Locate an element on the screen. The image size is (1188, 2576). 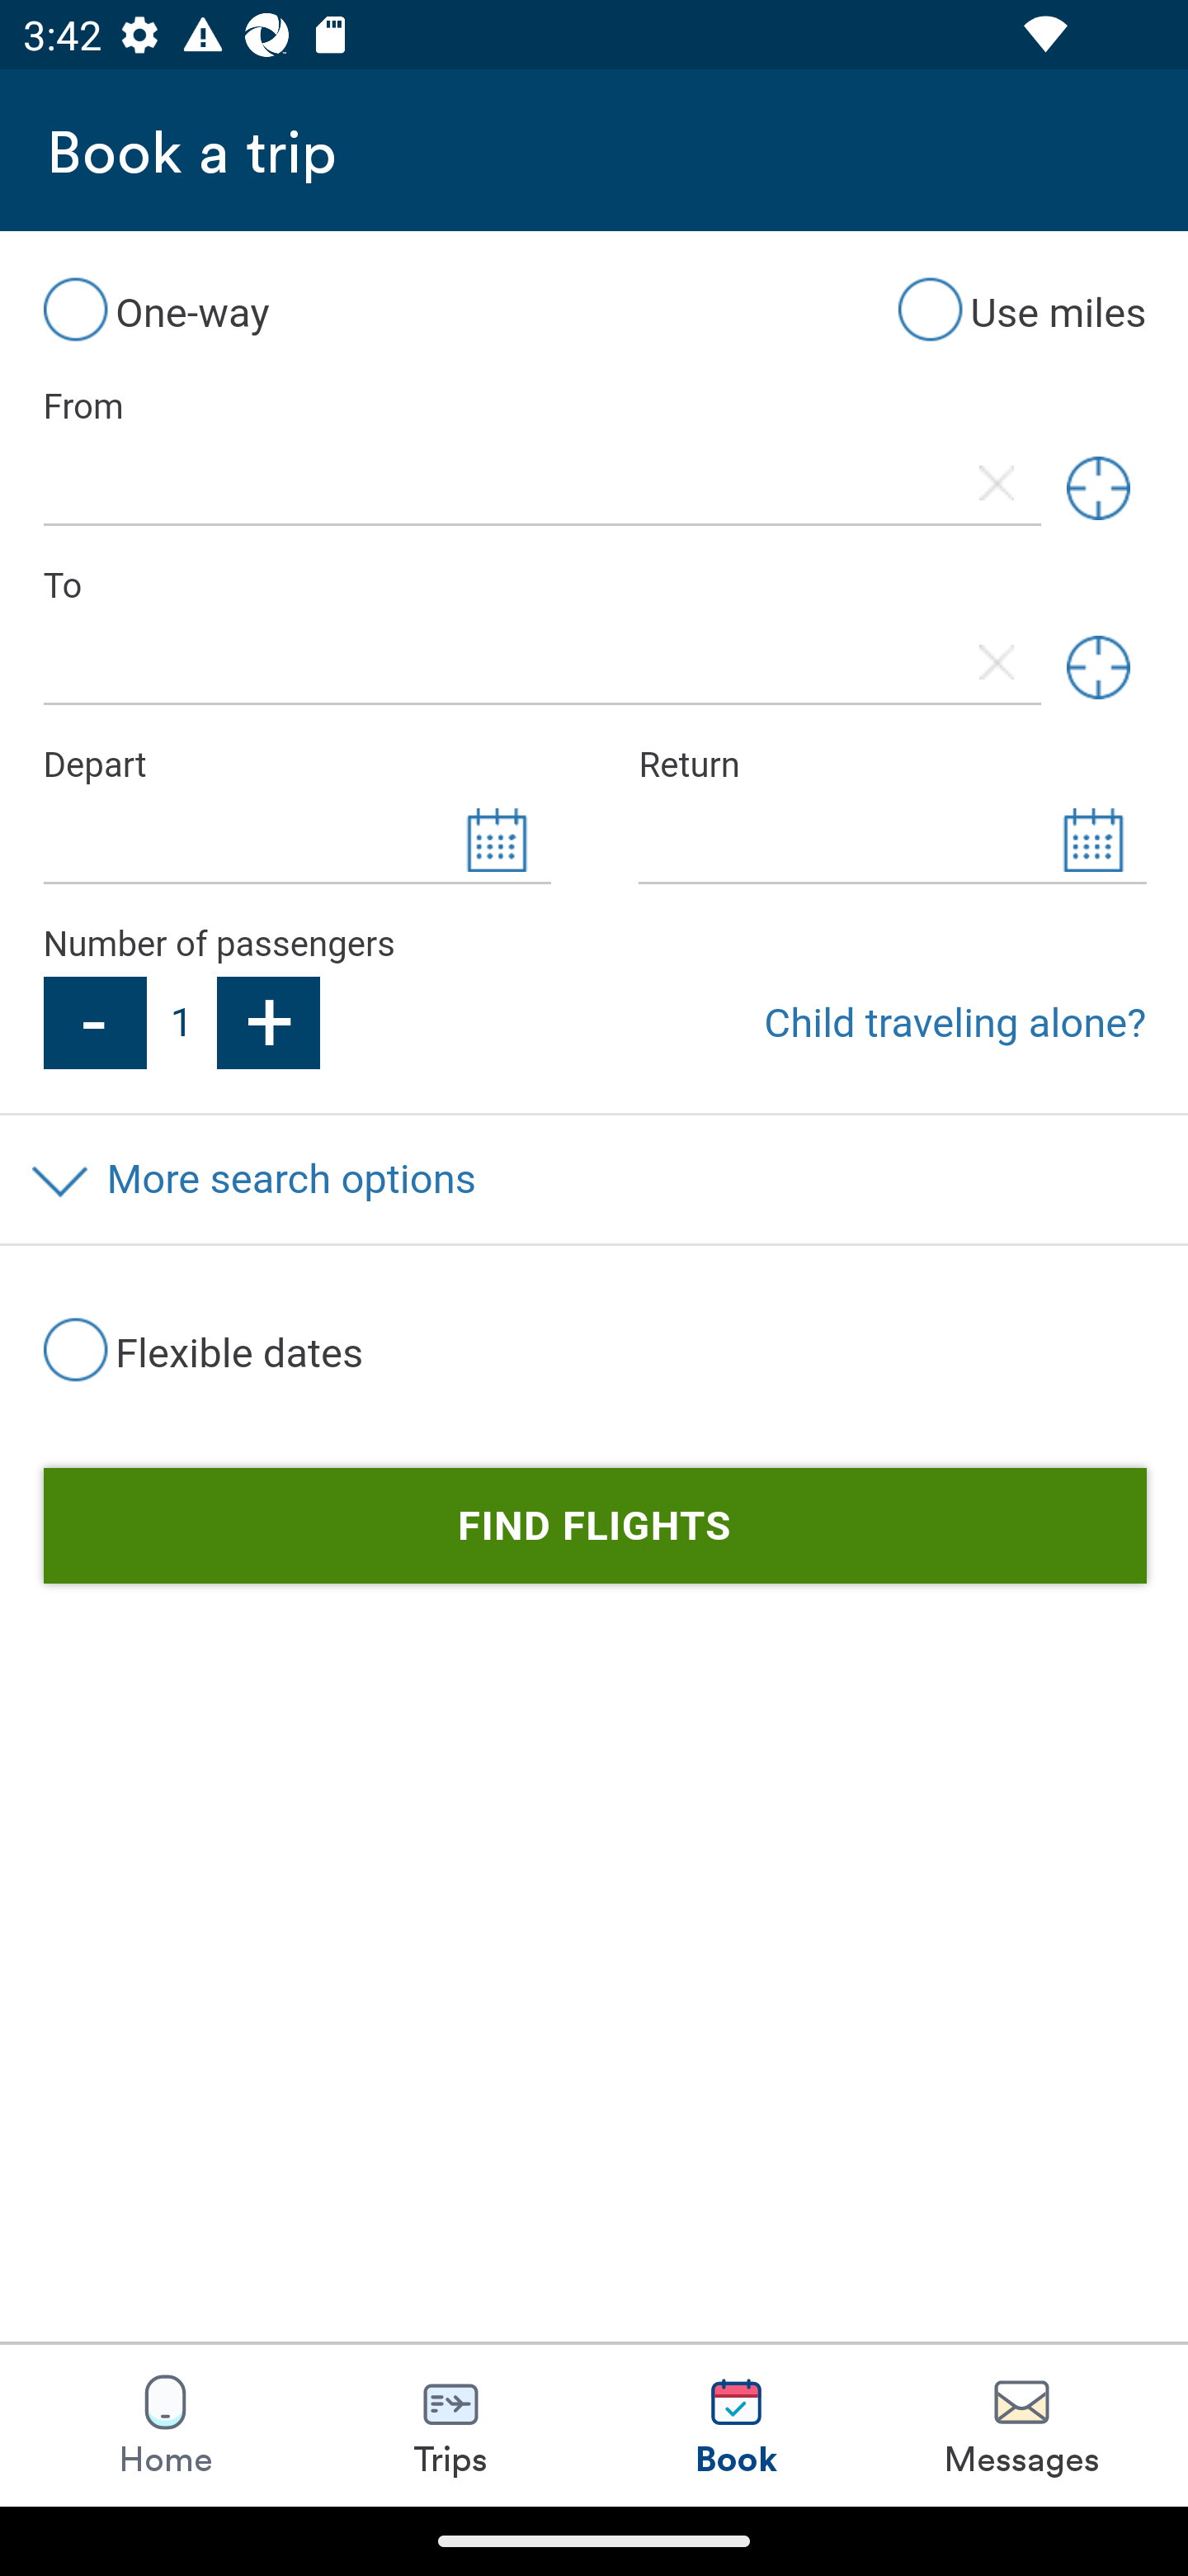
+ is located at coordinates (269, 1022).